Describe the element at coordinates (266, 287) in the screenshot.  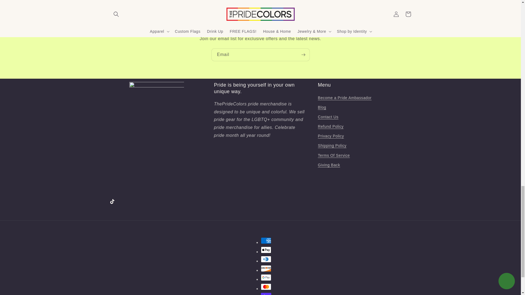
I see `Mastercard` at that location.